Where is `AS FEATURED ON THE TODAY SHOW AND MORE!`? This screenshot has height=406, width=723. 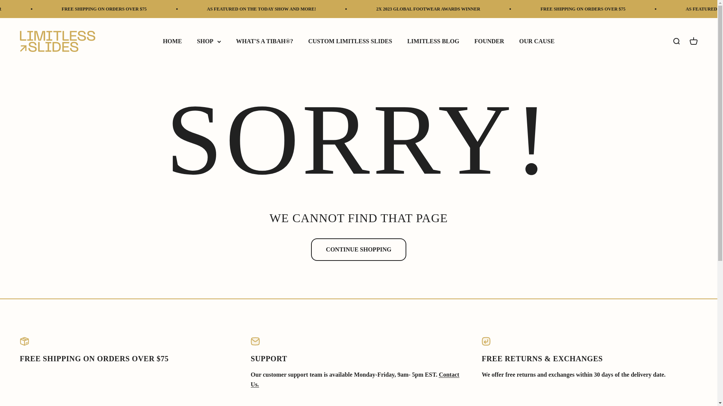 AS FEATURED ON THE TODAY SHOW AND MORE! is located at coordinates (393, 9).